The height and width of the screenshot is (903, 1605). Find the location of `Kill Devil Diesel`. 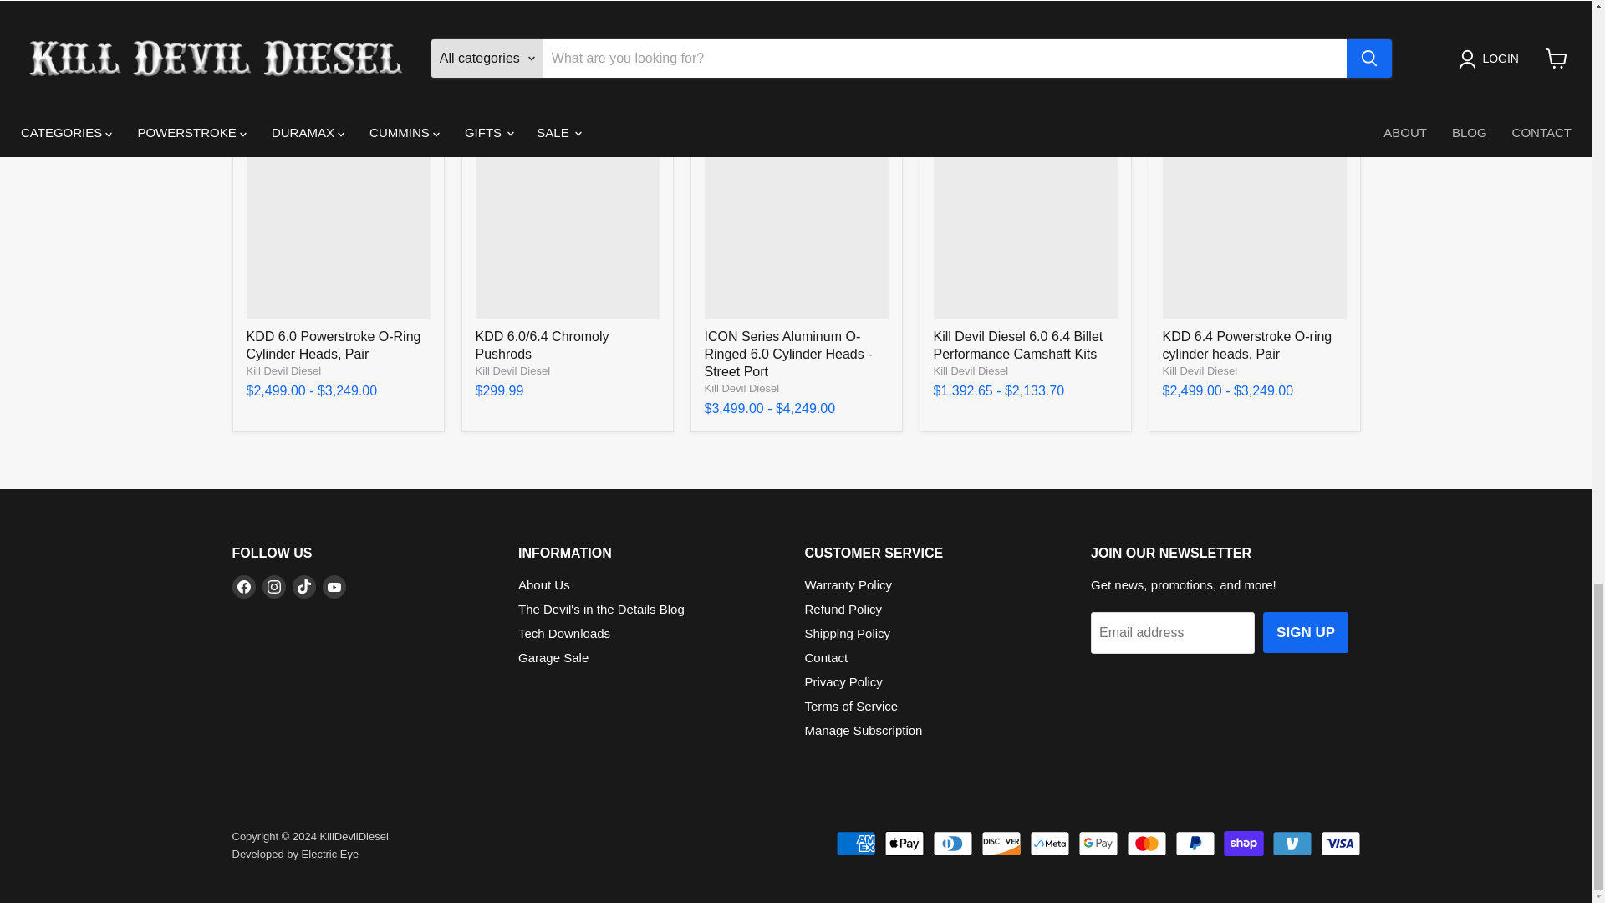

Kill Devil Diesel is located at coordinates (283, 371).